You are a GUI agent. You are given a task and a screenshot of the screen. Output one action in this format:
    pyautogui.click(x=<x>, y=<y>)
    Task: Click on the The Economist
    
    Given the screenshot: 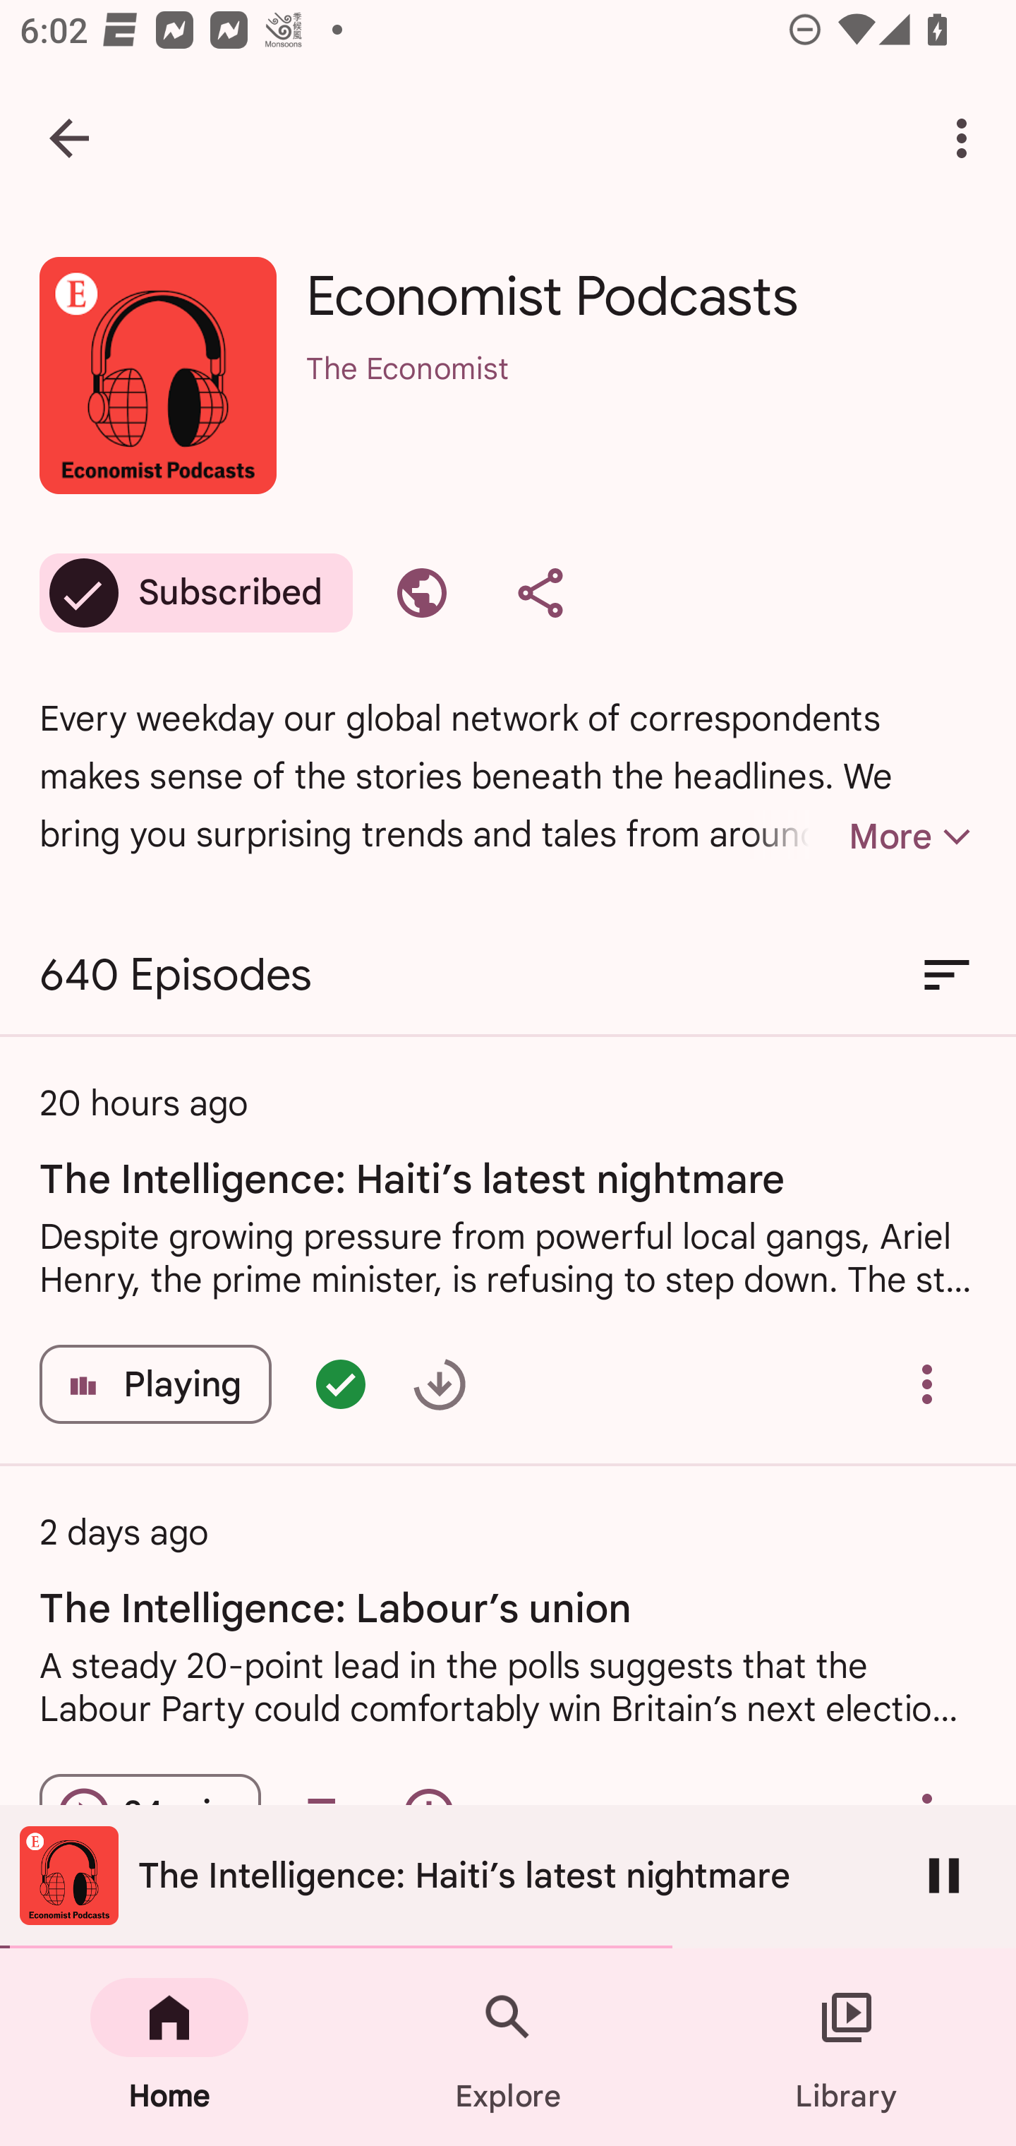 What is the action you would take?
    pyautogui.click(x=641, y=404)
    